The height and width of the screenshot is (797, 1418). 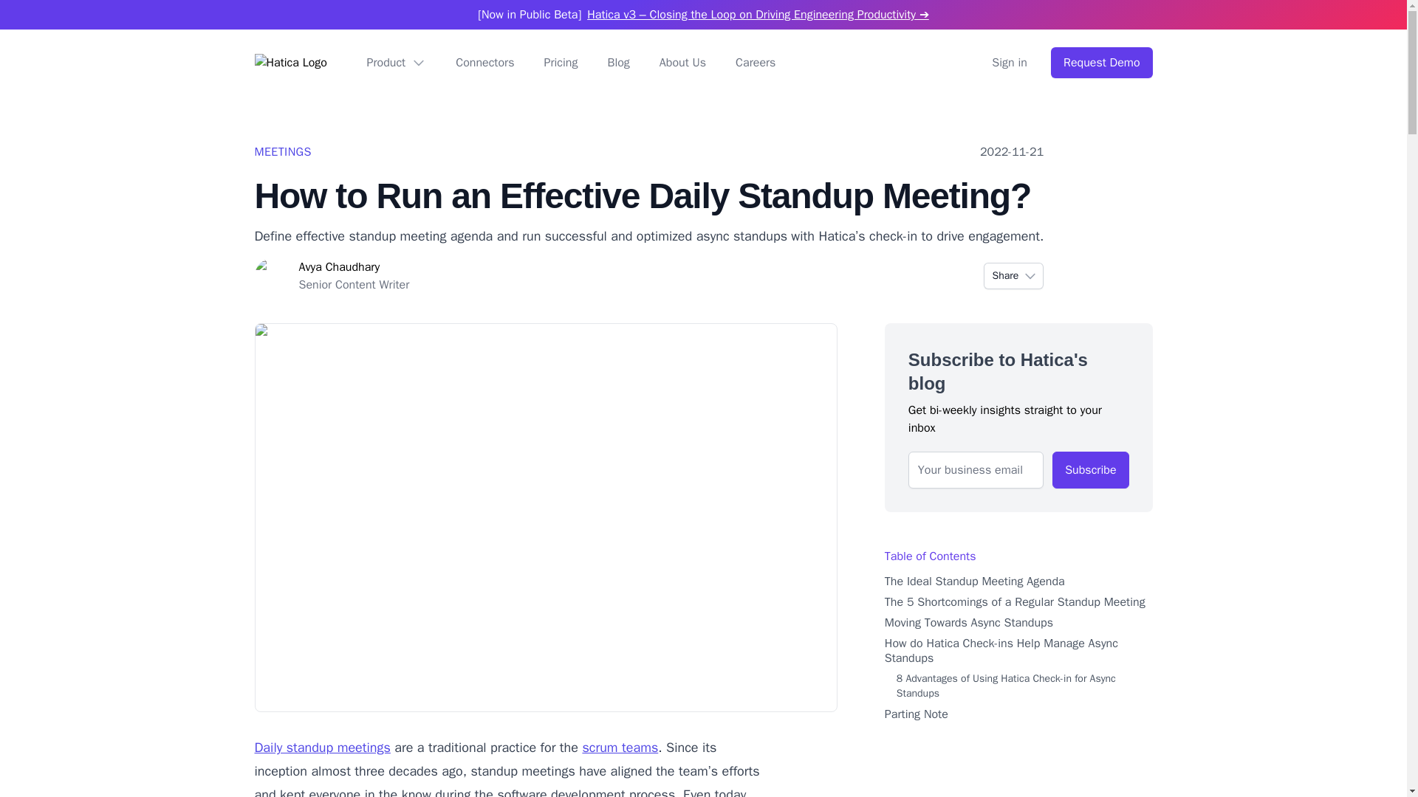 What do you see at coordinates (1101, 62) in the screenshot?
I see `Request Demo` at bounding box center [1101, 62].